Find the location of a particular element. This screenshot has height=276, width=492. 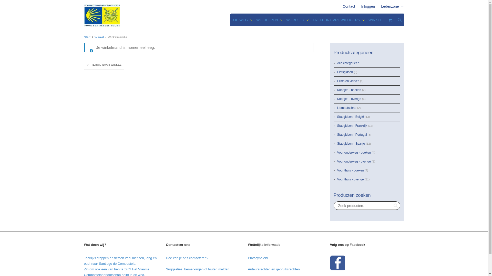

OP WEG is located at coordinates (242, 20).